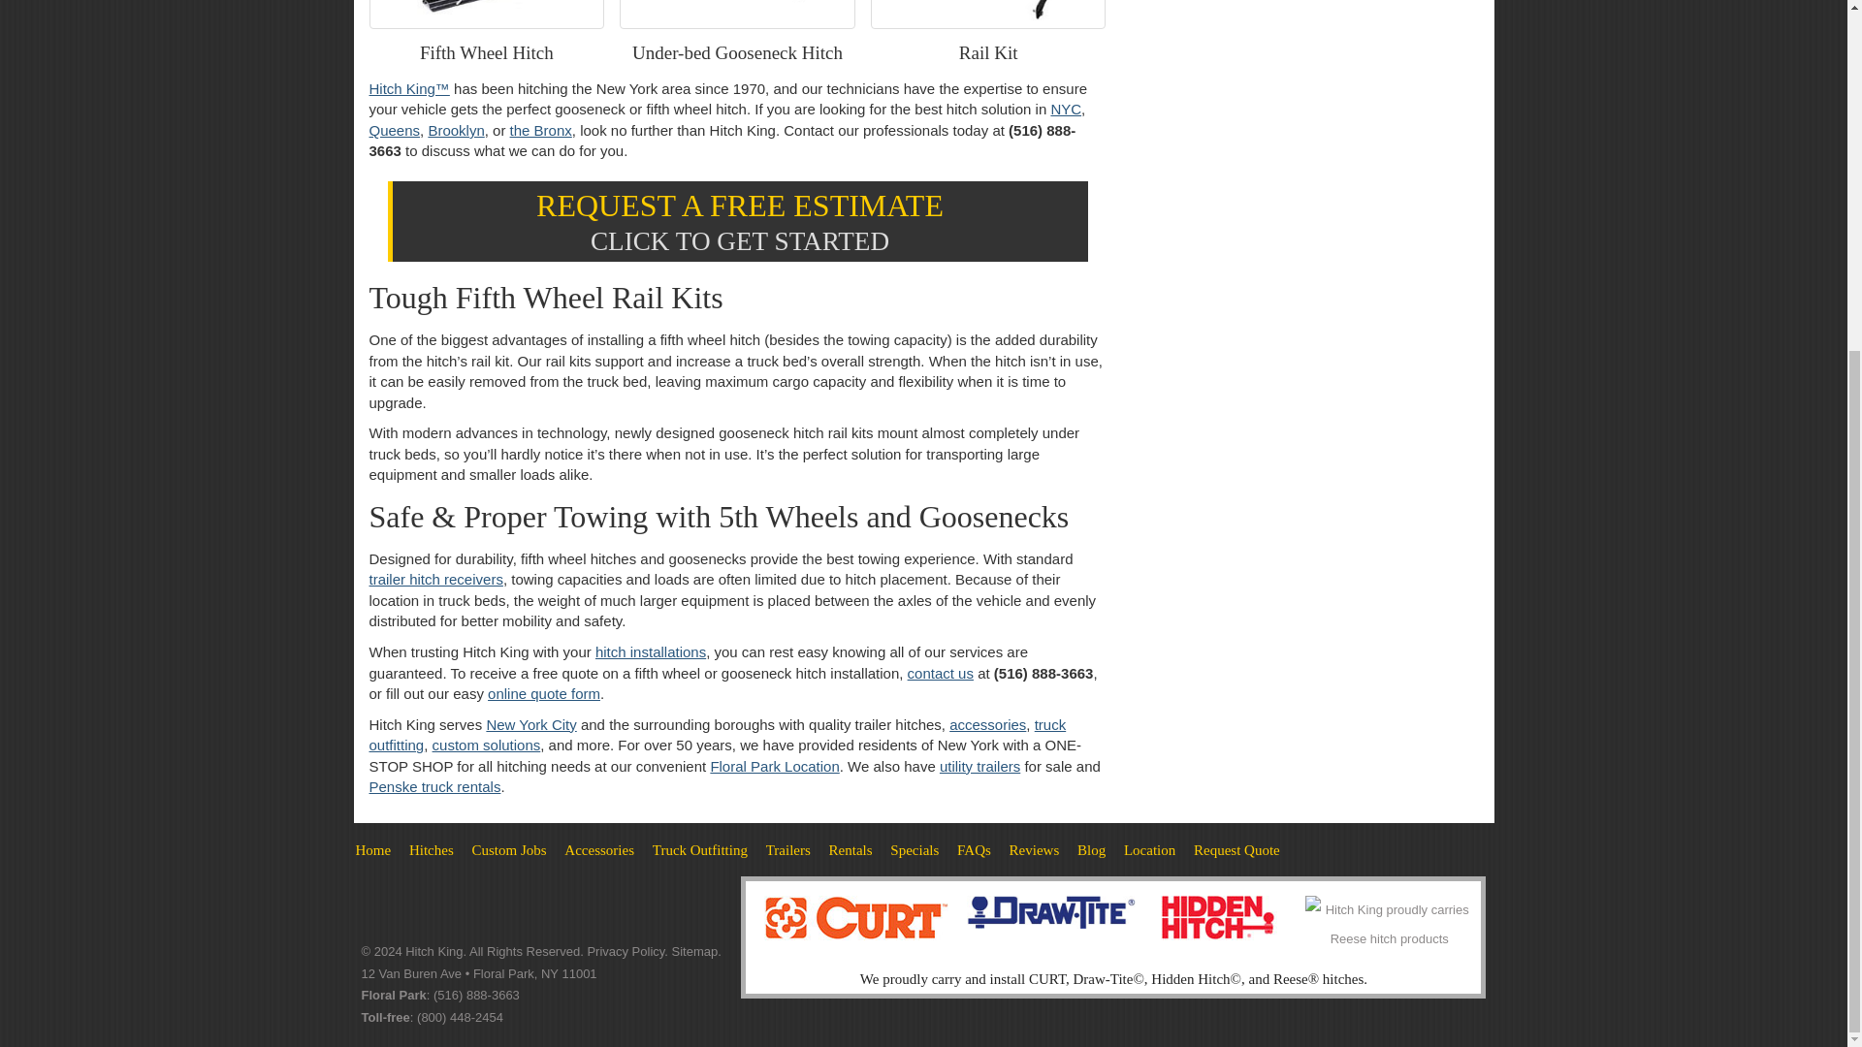  I want to click on Current Specials, so click(914, 849).